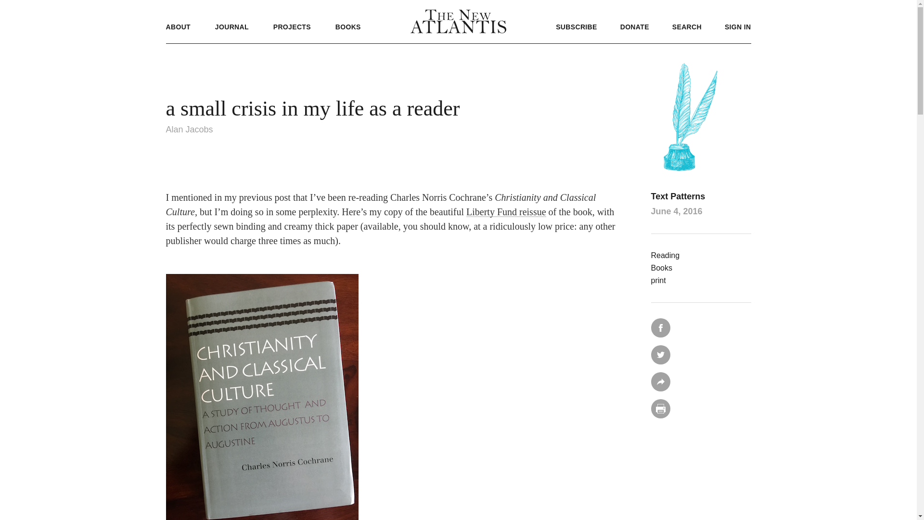 This screenshot has width=924, height=520. I want to click on SEARCH, so click(687, 26).